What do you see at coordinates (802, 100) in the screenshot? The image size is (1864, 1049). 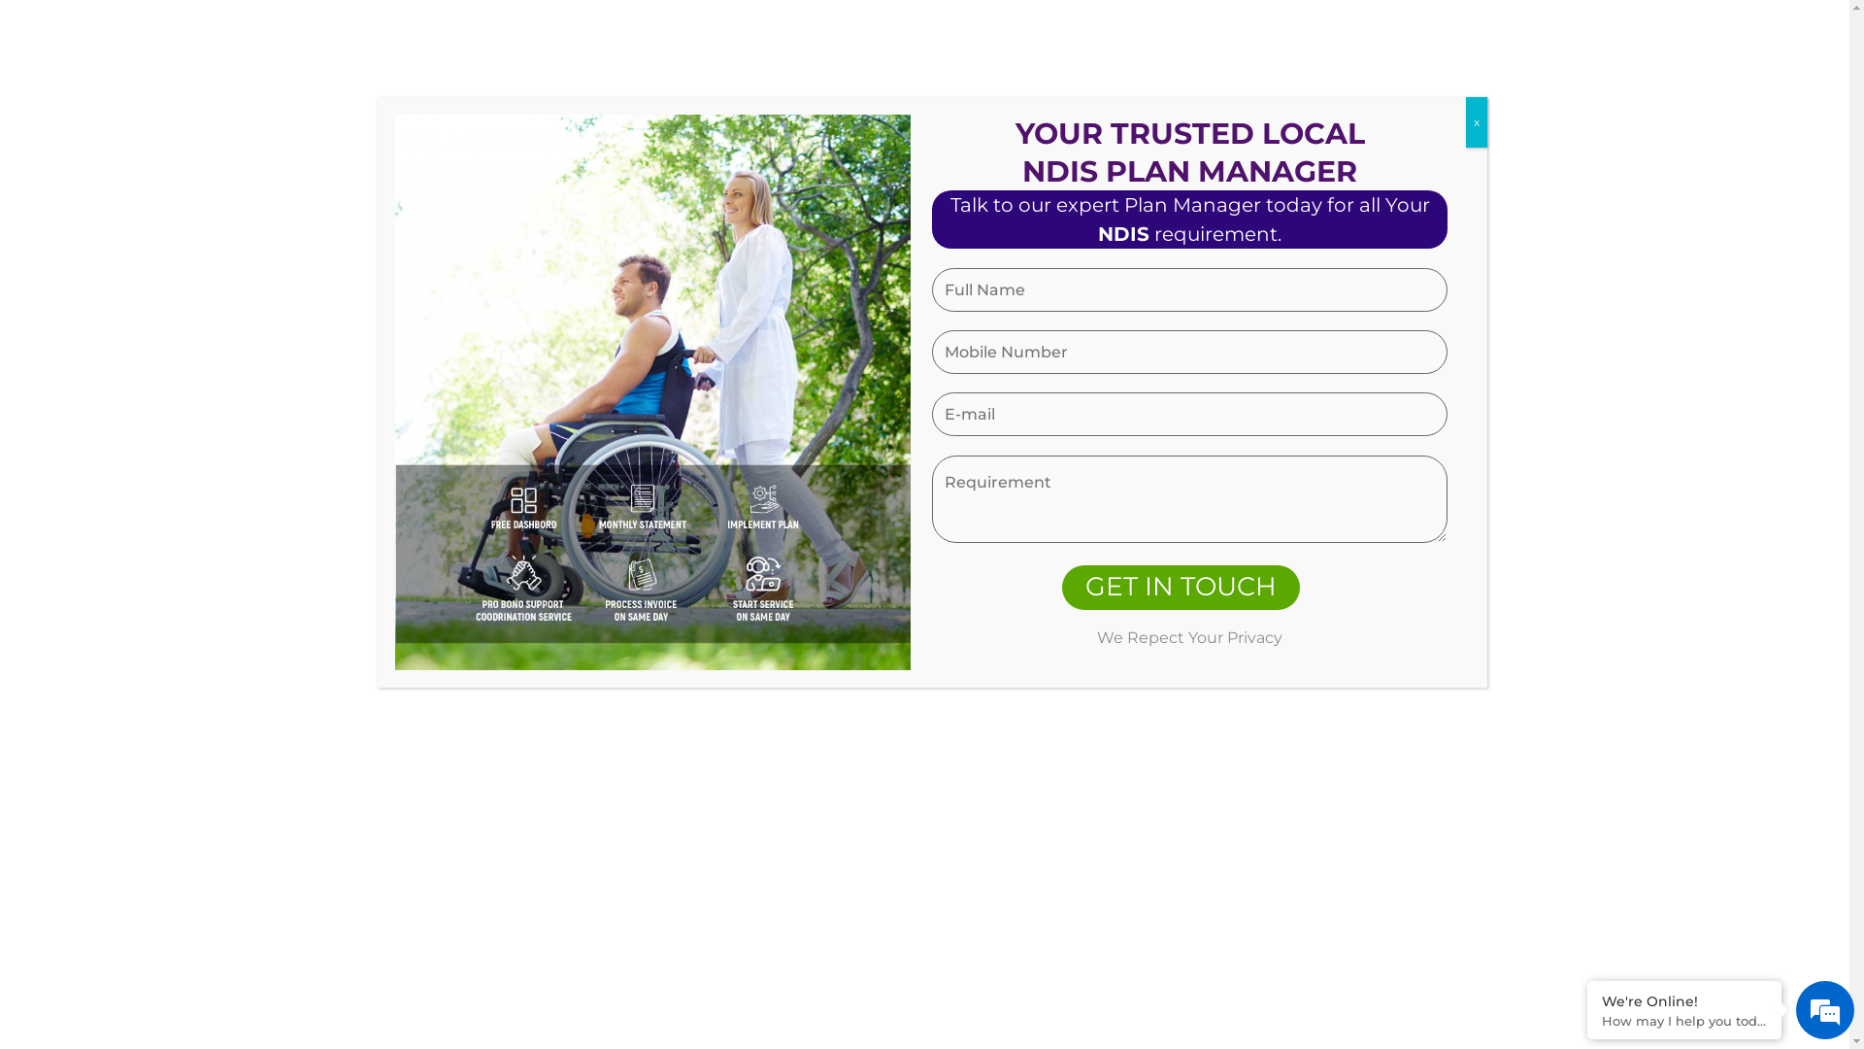 I see `ABOUT US` at bounding box center [802, 100].